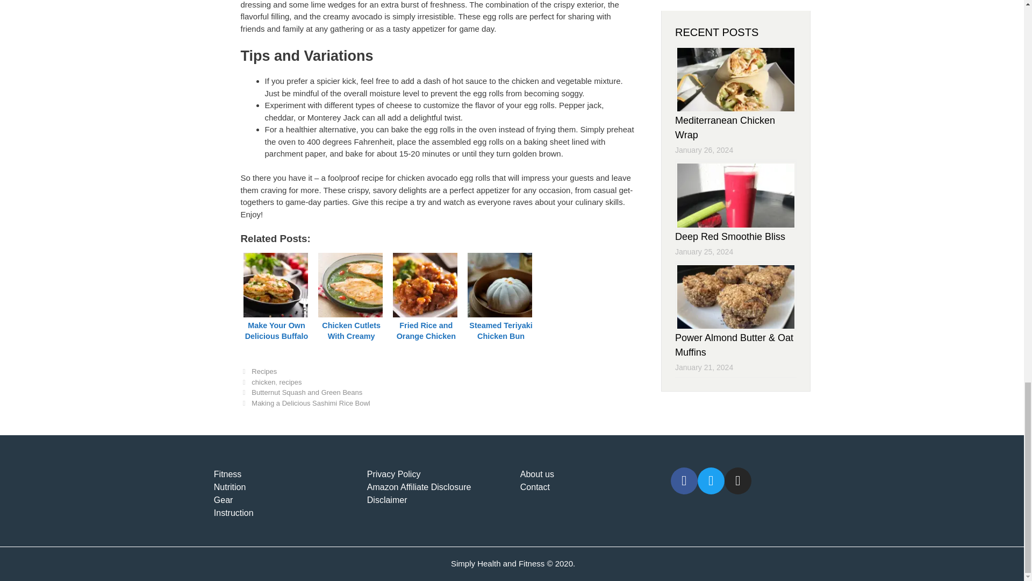  Describe the element at coordinates (284, 474) in the screenshot. I see `Fitness` at that location.